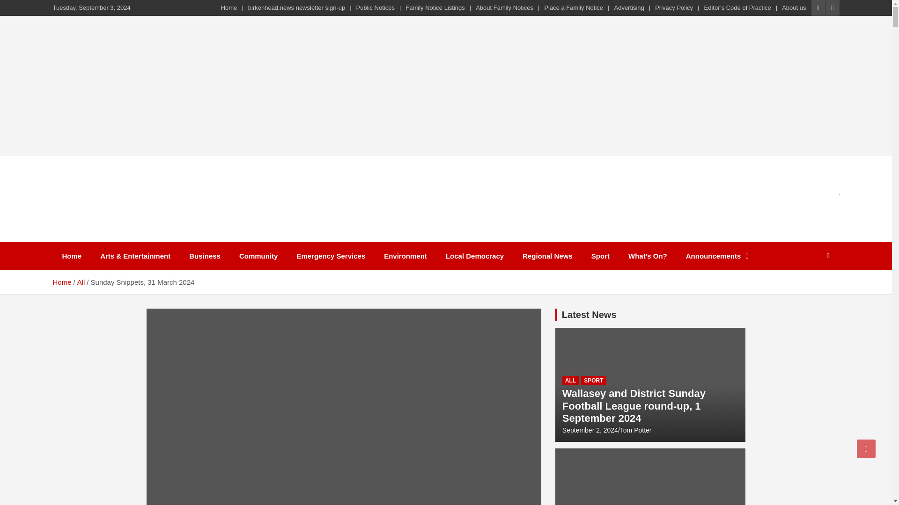 This screenshot has width=899, height=505. What do you see at coordinates (547, 256) in the screenshot?
I see `Regional News` at bounding box center [547, 256].